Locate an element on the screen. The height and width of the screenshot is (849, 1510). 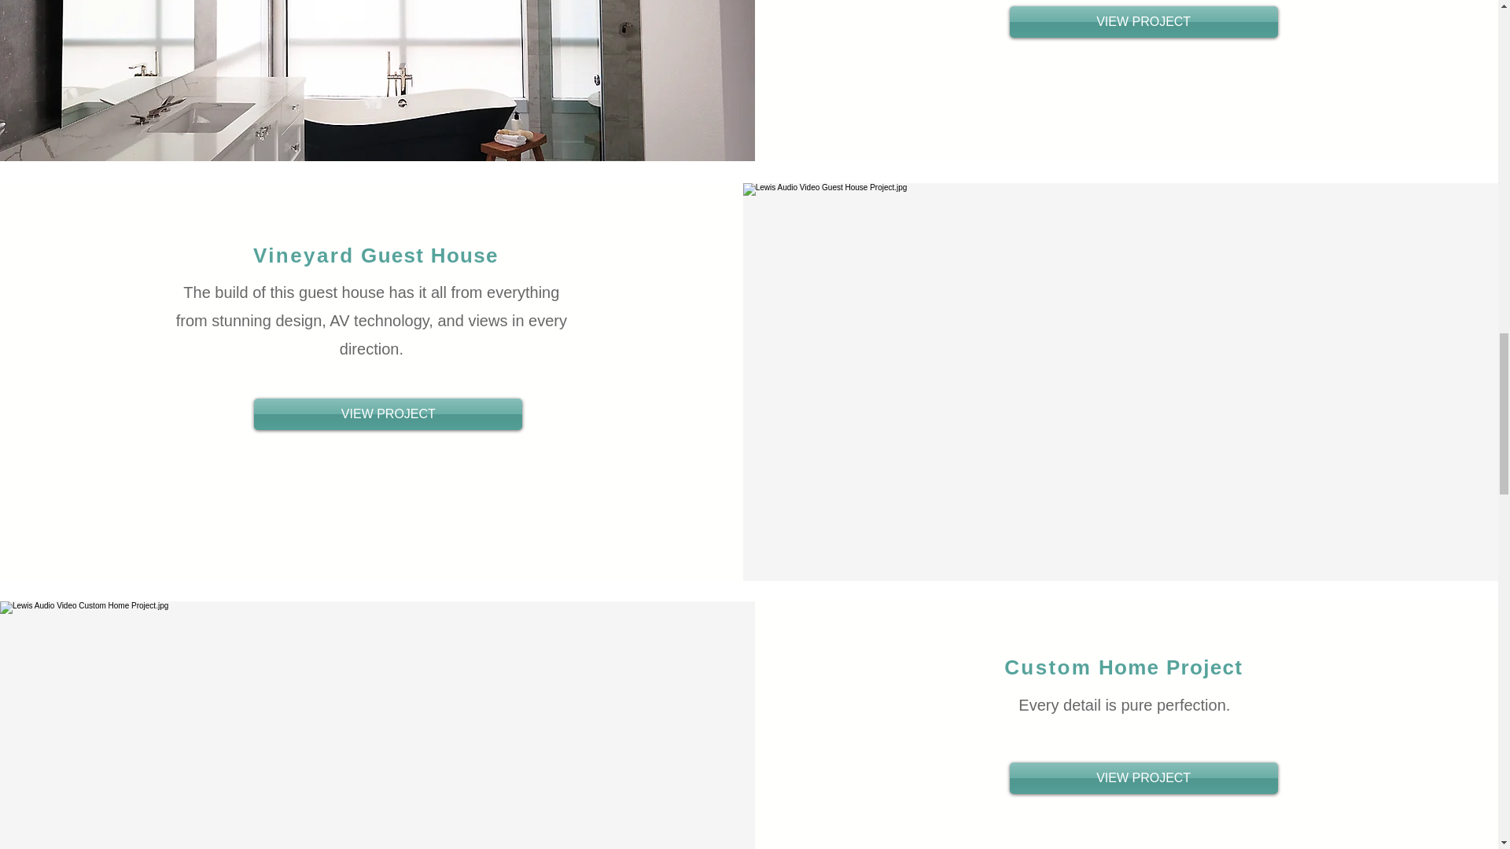
VIEW PROJECT is located at coordinates (388, 413).